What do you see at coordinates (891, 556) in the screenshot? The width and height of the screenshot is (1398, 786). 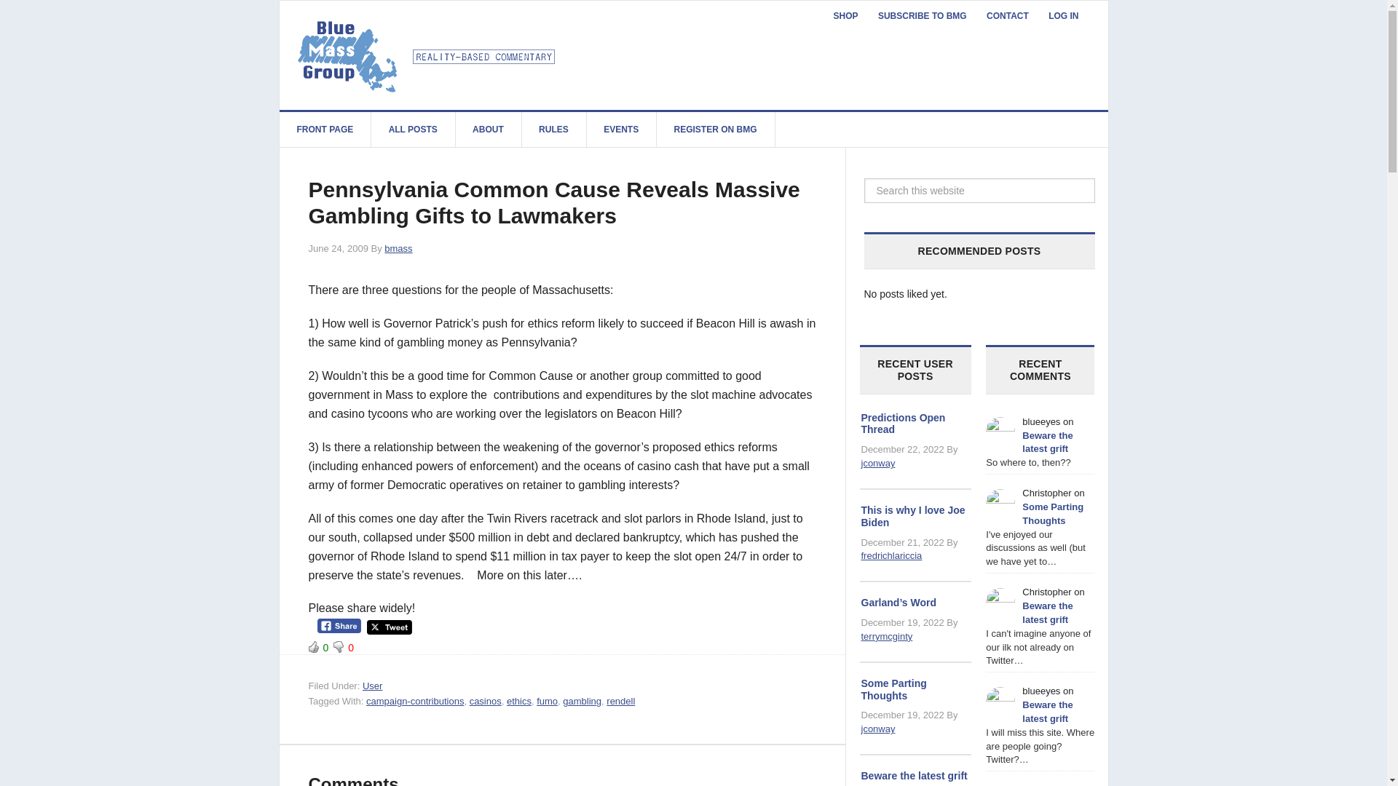 I see `fredrichlariccia` at bounding box center [891, 556].